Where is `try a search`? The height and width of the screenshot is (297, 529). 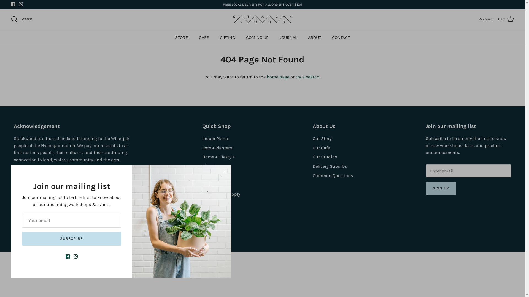
try a search is located at coordinates (307, 77).